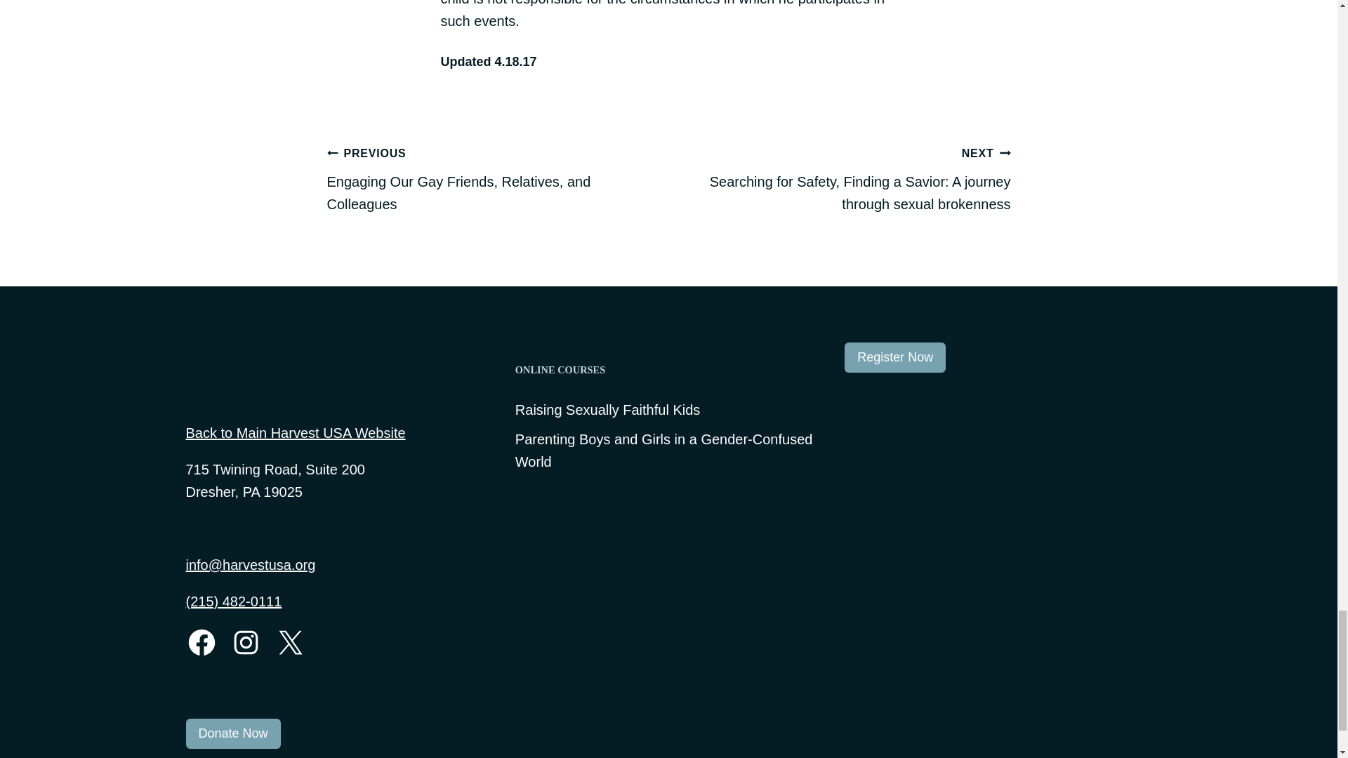 This screenshot has height=758, width=1348. Describe the element at coordinates (895, 358) in the screenshot. I see `Register Now` at that location.